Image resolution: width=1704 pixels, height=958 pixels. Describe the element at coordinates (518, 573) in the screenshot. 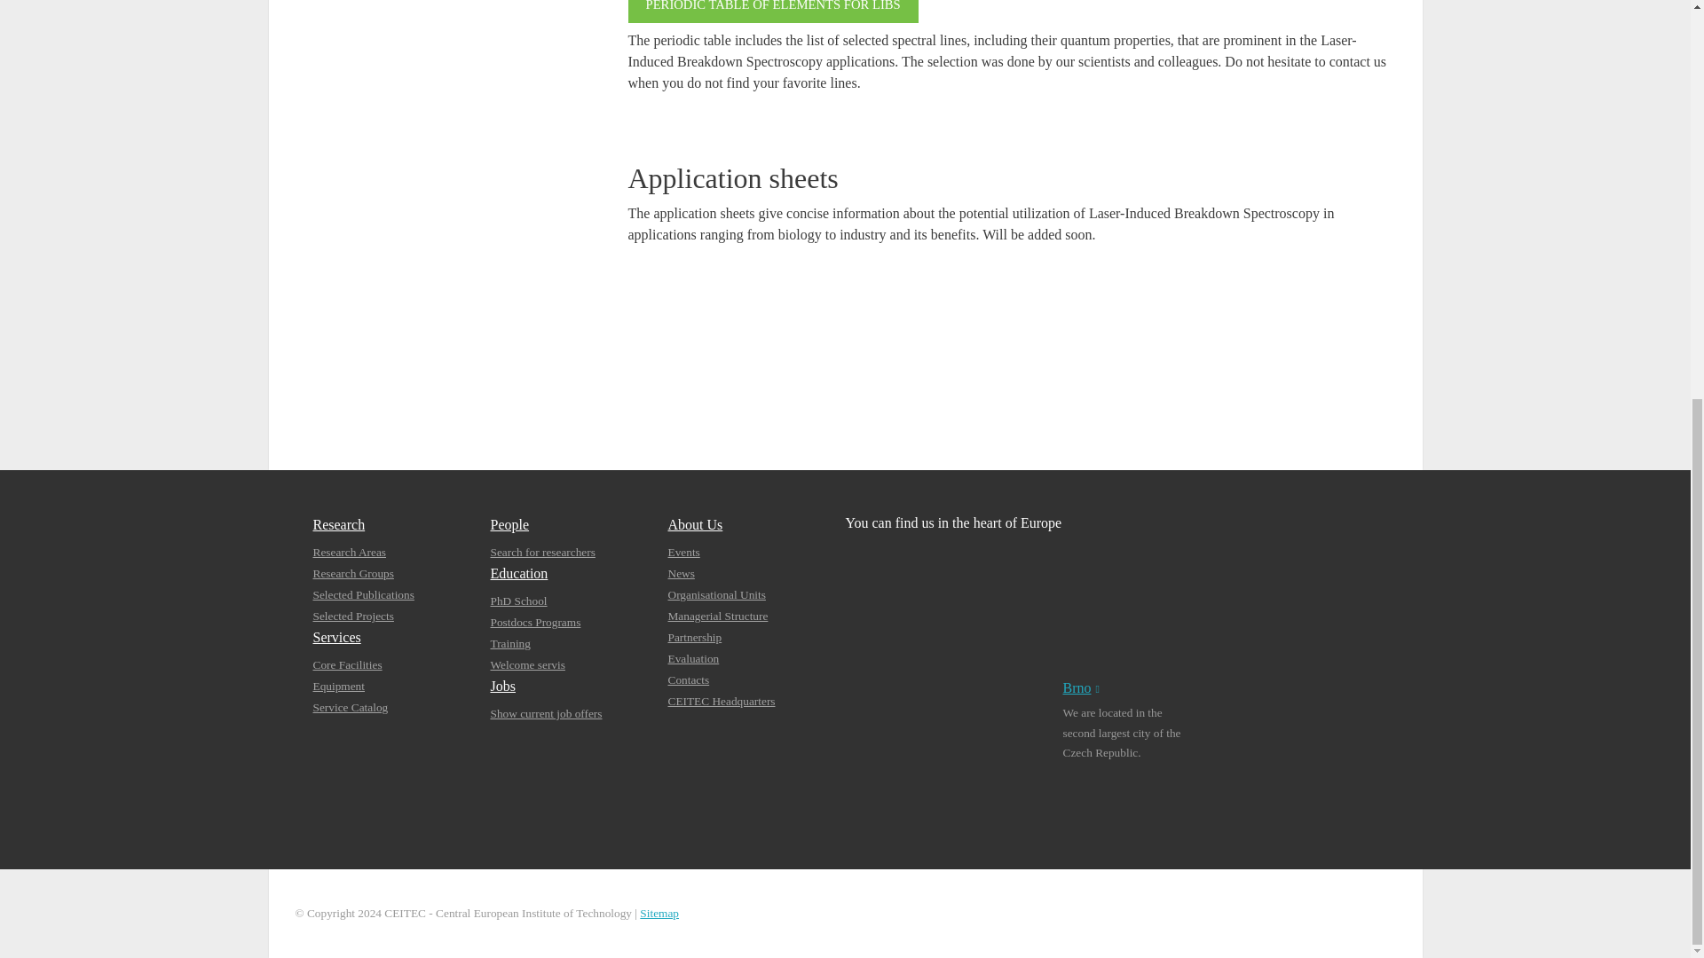

I see `Education` at that location.